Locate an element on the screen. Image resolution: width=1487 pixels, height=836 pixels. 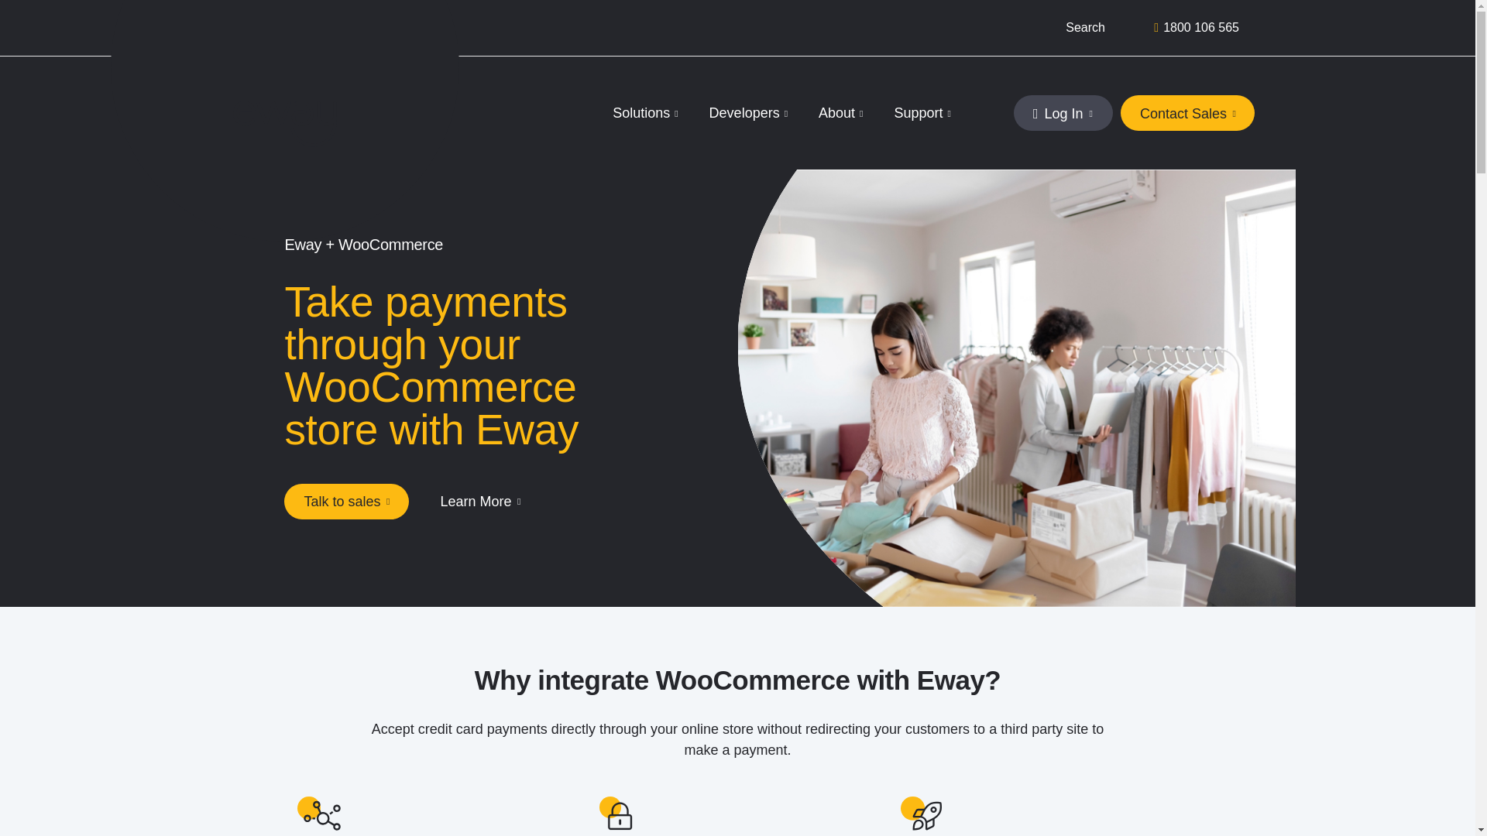
Learn More is located at coordinates (478, 502).